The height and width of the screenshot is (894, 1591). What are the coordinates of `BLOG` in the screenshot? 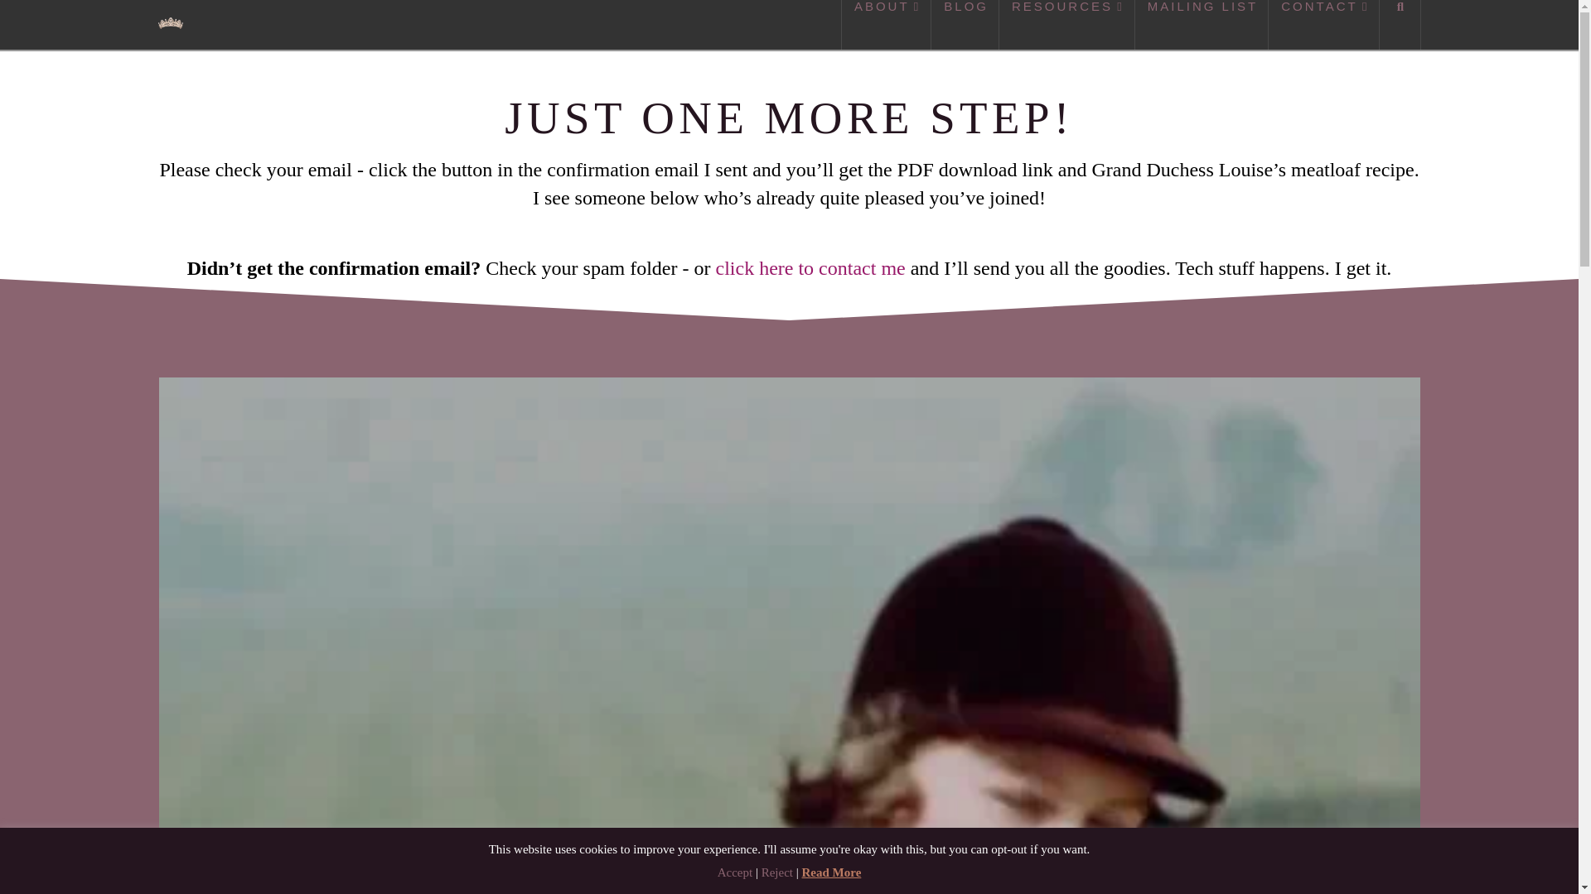 It's located at (965, 25).